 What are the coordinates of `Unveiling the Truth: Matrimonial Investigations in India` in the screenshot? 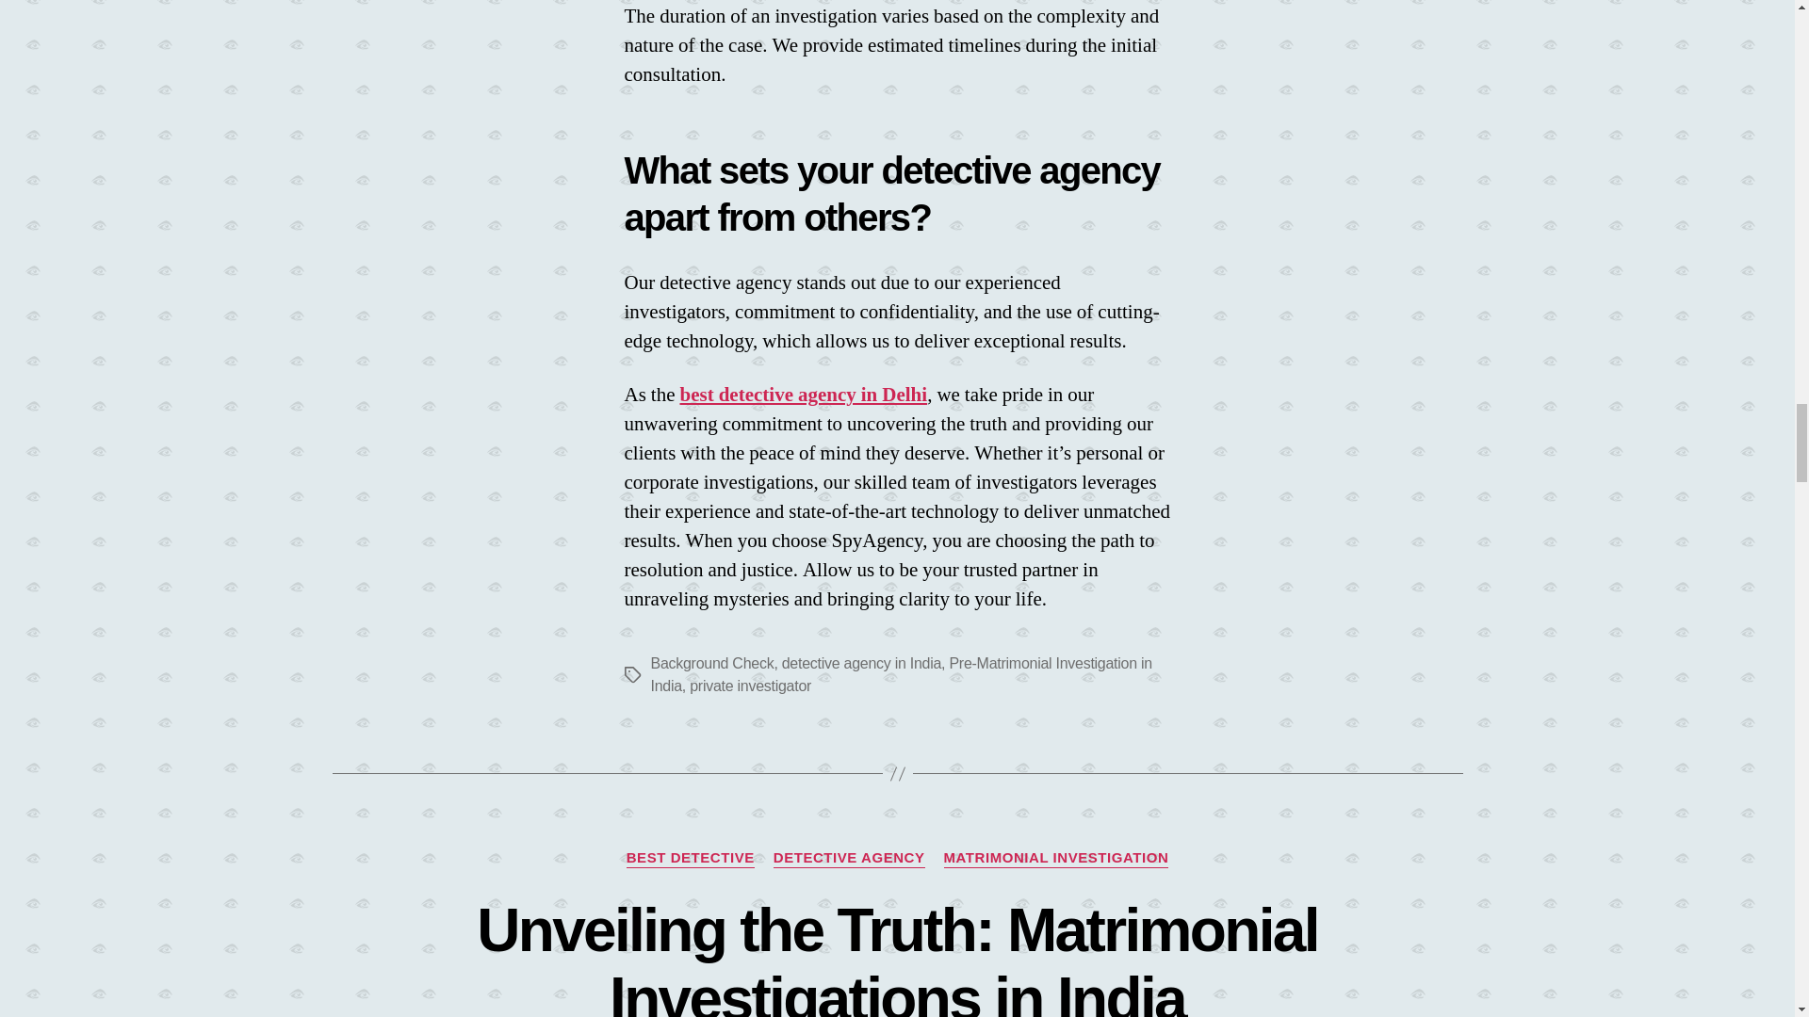 It's located at (897, 957).